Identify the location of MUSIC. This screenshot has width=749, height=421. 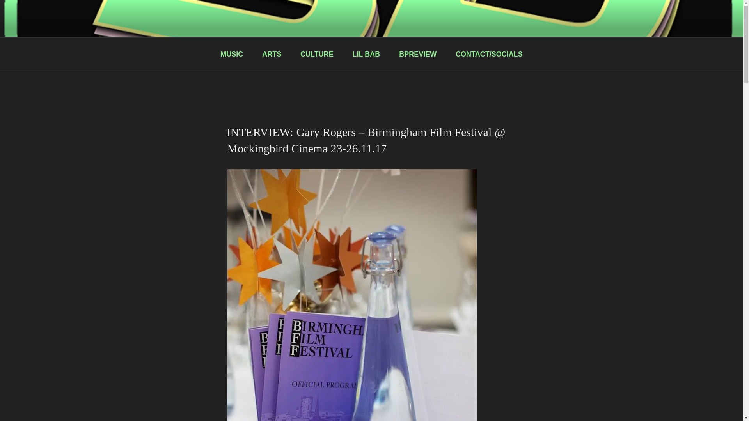
(232, 54).